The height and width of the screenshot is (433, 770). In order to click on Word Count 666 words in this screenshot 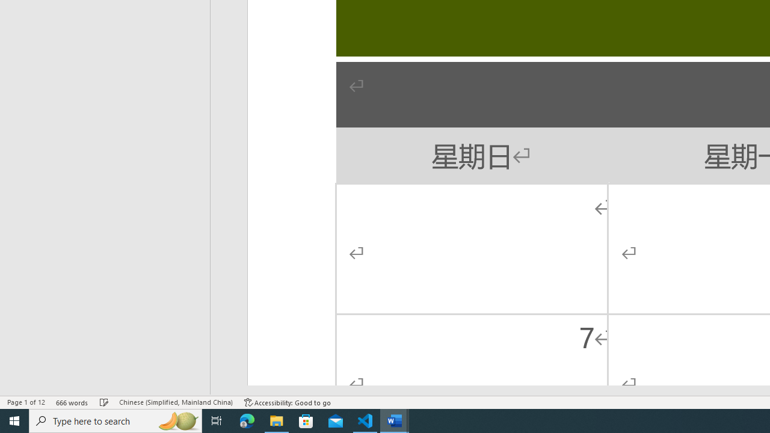, I will do `click(72, 402)`.